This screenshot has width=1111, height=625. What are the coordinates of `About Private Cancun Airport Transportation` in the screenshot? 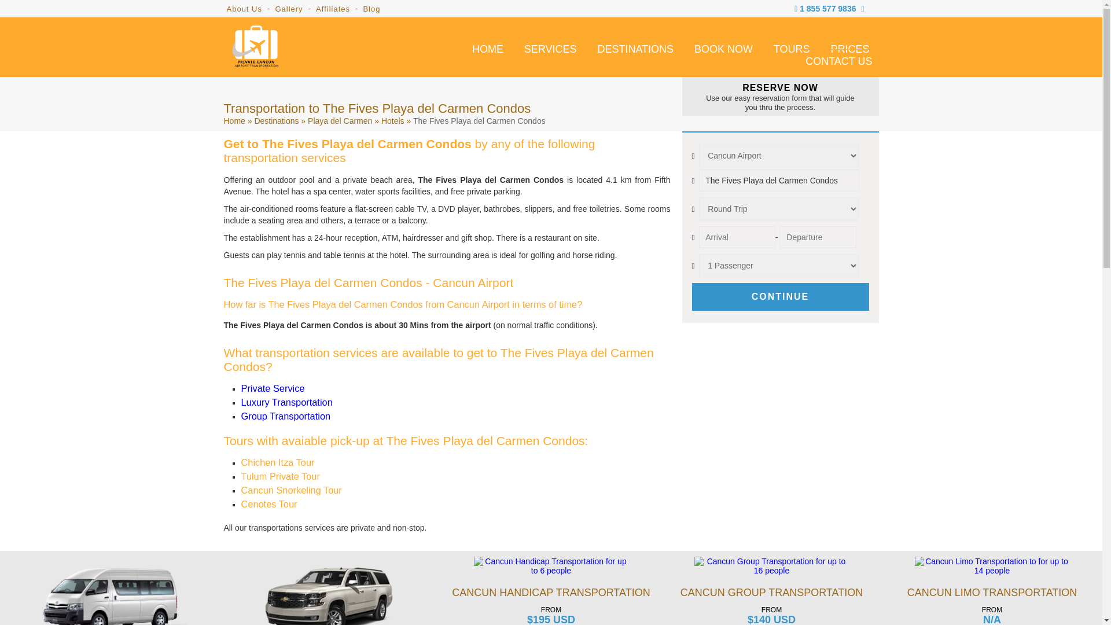 It's located at (244, 8).